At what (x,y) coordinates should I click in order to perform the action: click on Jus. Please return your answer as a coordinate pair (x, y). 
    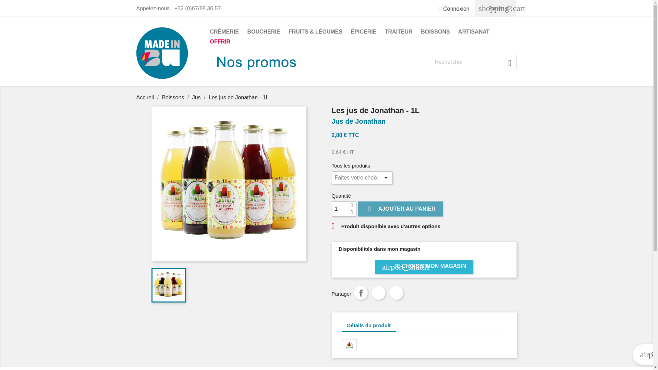
    Looking at the image, I should click on (197, 97).